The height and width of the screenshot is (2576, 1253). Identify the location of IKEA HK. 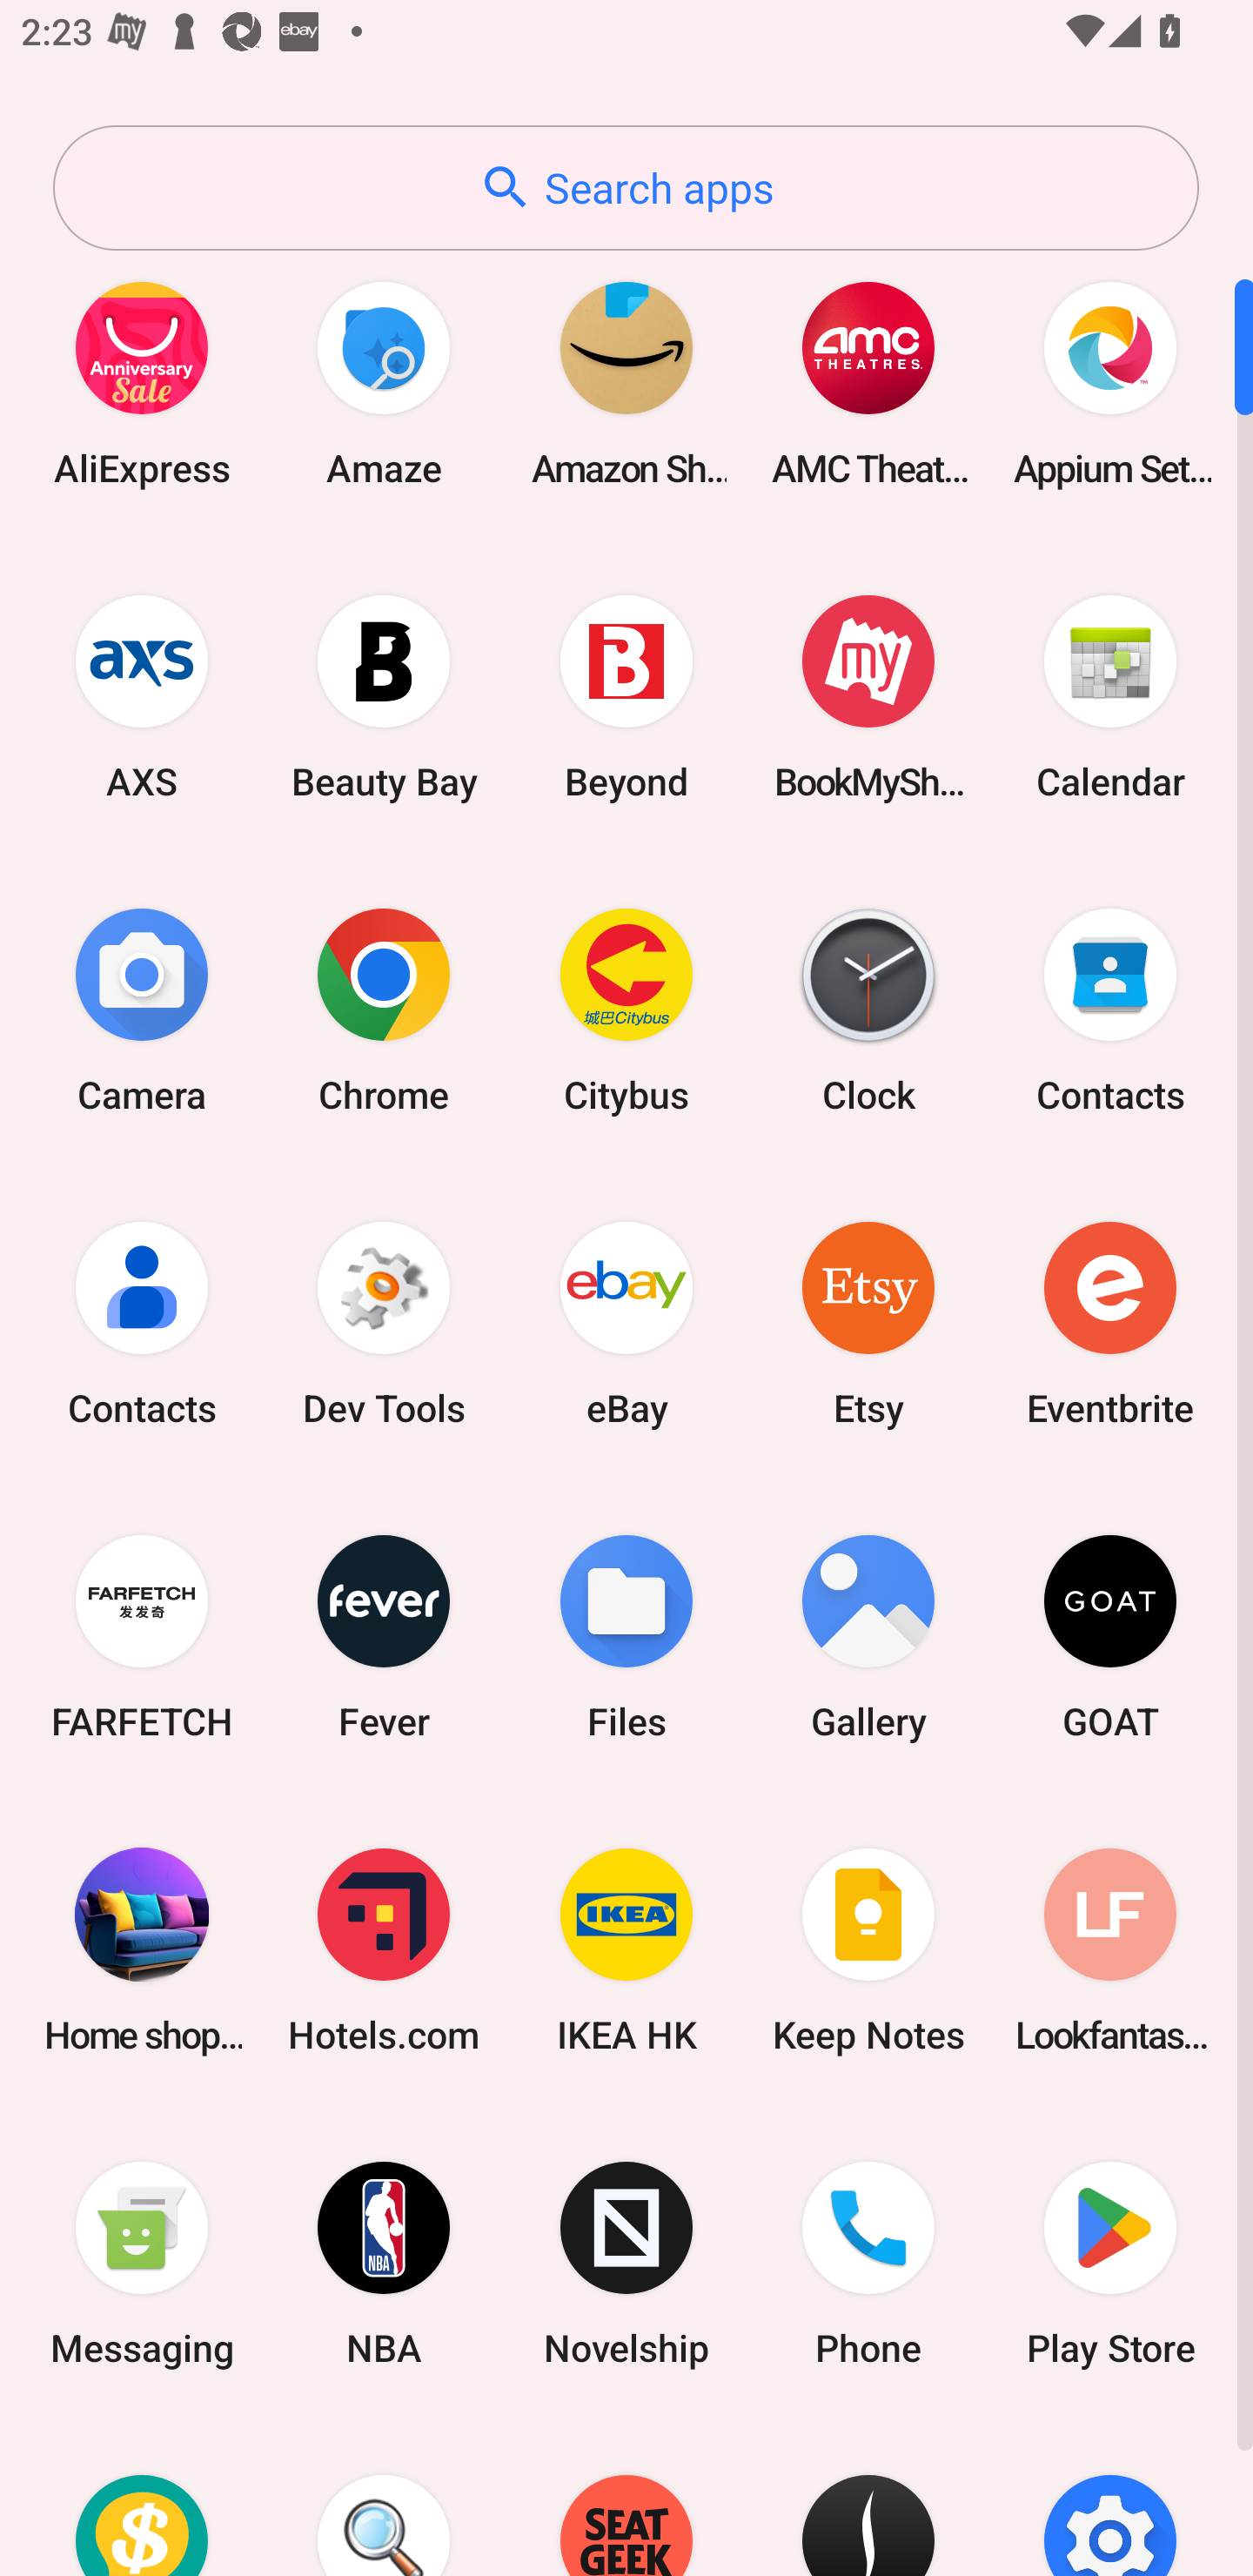
(626, 1949).